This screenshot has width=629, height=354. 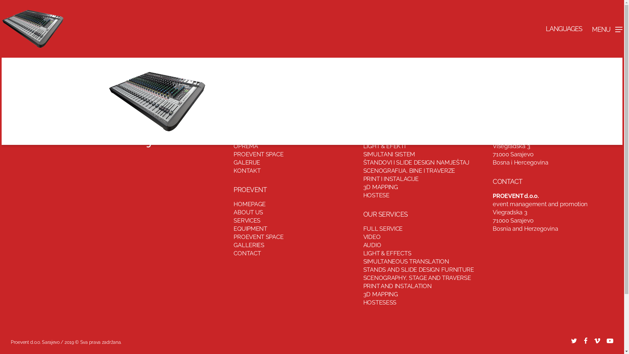 I want to click on OPREMA, so click(x=246, y=146).